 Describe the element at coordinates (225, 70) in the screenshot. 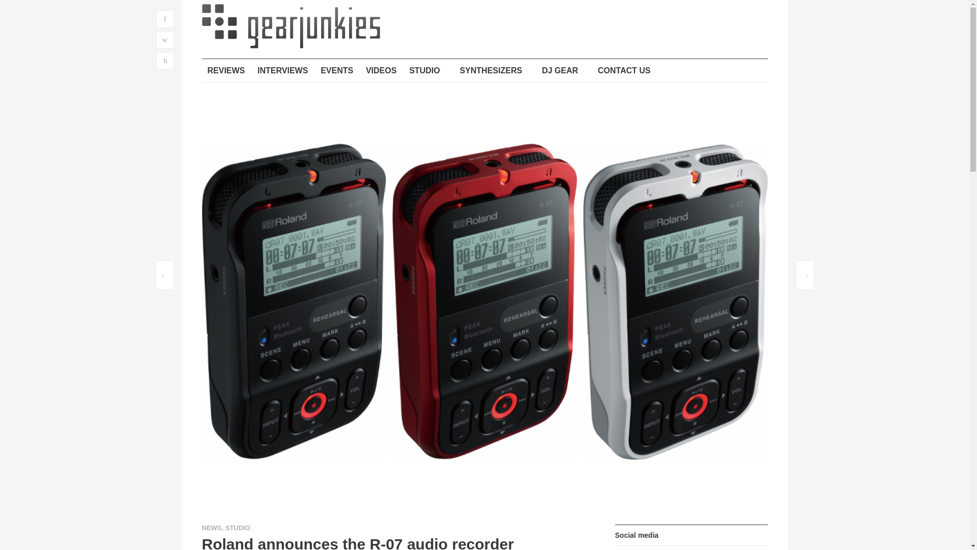

I see `REVIEWS` at that location.